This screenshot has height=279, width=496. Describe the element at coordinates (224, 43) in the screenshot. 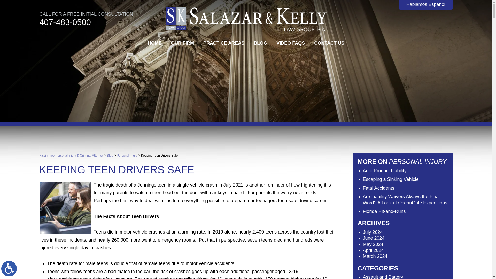

I see `PRACTICE AREAS` at that location.